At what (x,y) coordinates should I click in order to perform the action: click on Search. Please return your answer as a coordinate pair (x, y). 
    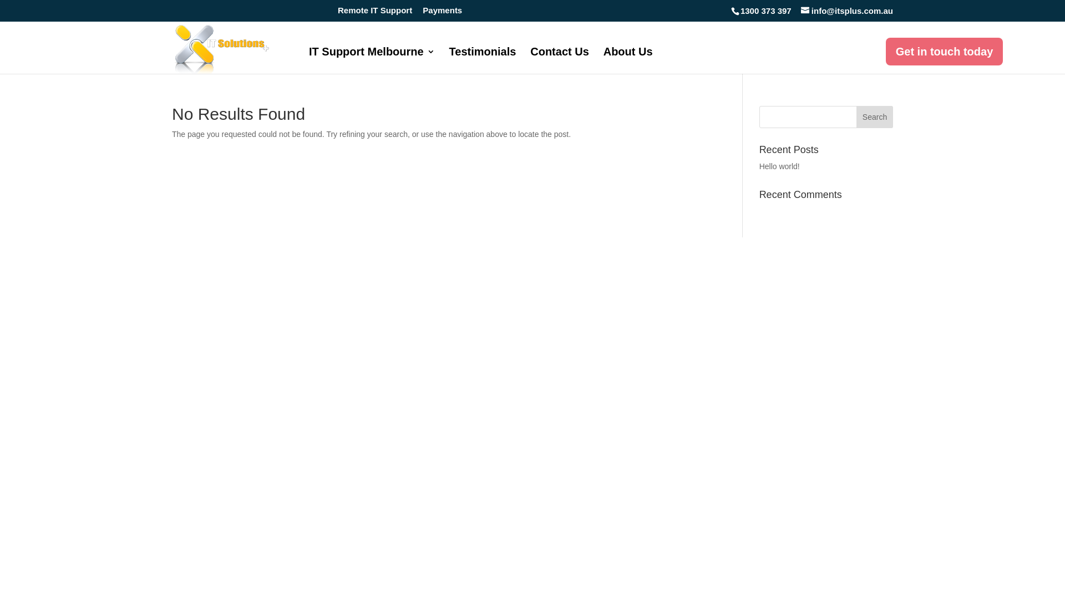
    Looking at the image, I should click on (875, 116).